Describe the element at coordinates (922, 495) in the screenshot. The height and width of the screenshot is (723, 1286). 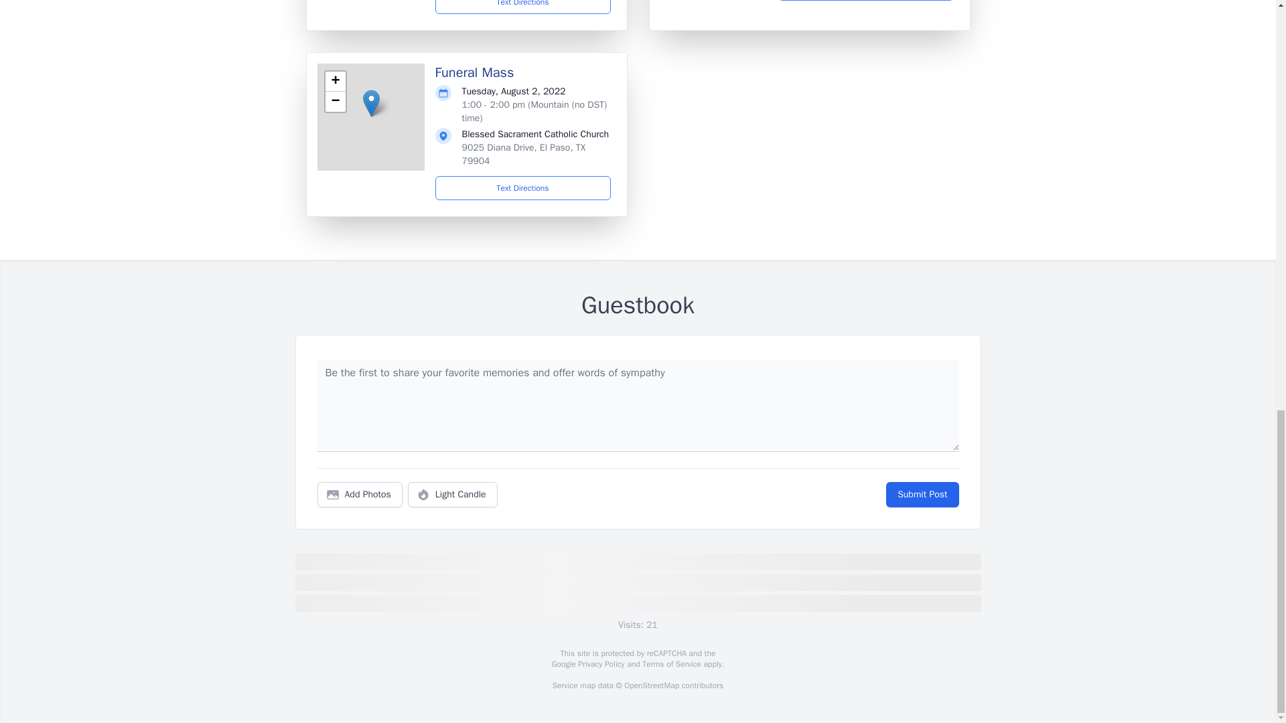
I see `Submit Post` at that location.